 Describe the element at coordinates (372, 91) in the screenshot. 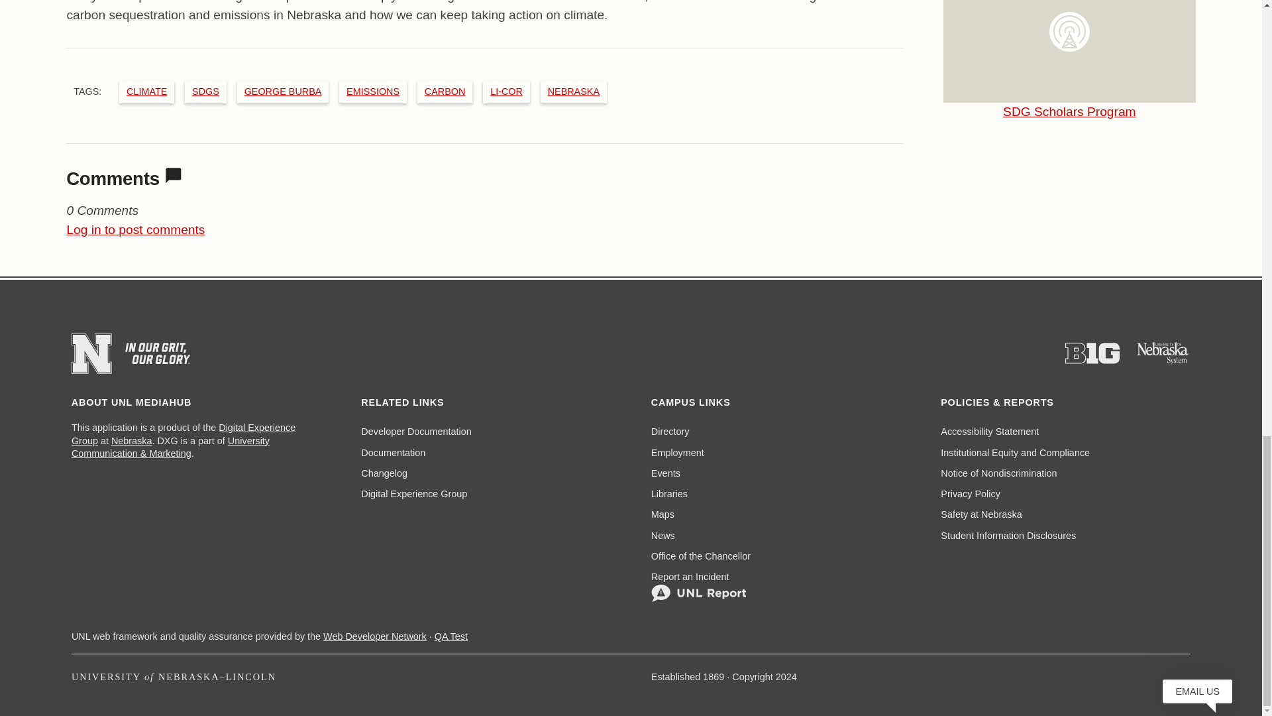

I see `EMISSIONS` at that location.